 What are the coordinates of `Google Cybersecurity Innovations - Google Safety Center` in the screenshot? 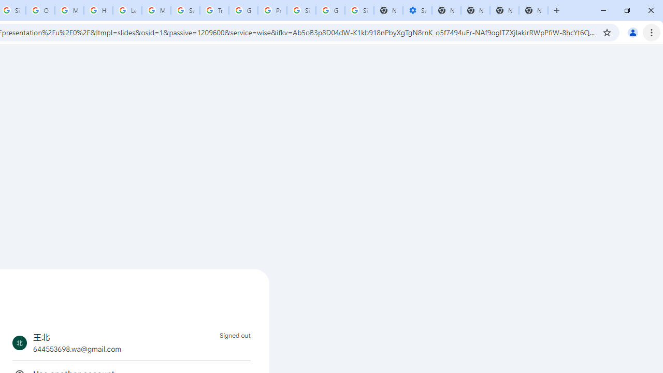 It's located at (330, 10).